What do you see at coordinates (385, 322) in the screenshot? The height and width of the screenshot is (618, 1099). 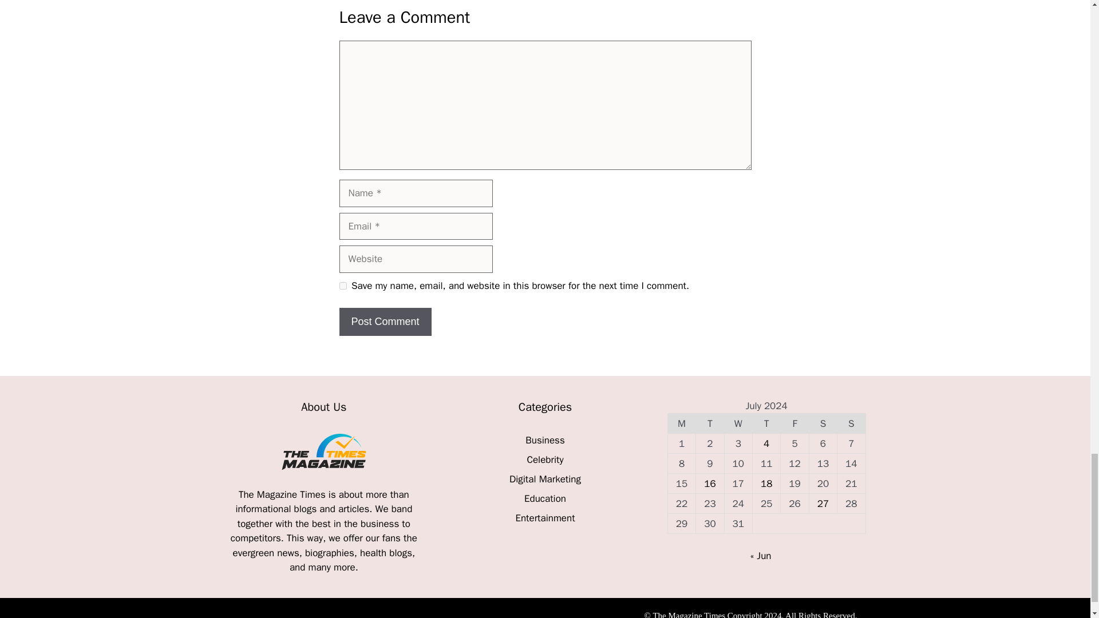 I see `Post Comment` at bounding box center [385, 322].